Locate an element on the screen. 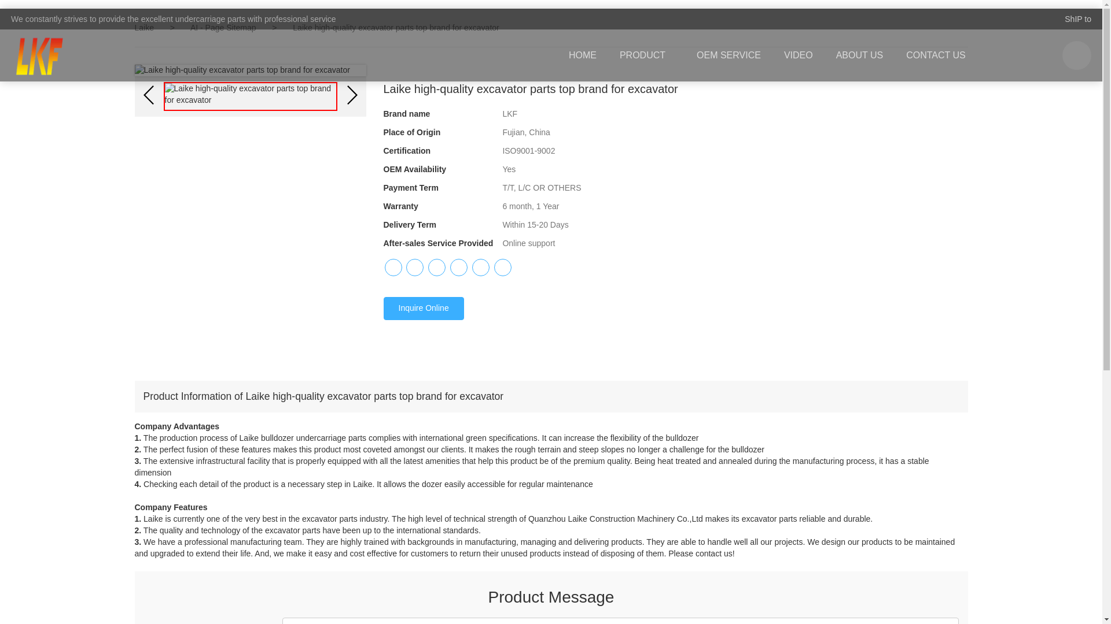 The height and width of the screenshot is (624, 1111). ABOUT US is located at coordinates (860, 55).